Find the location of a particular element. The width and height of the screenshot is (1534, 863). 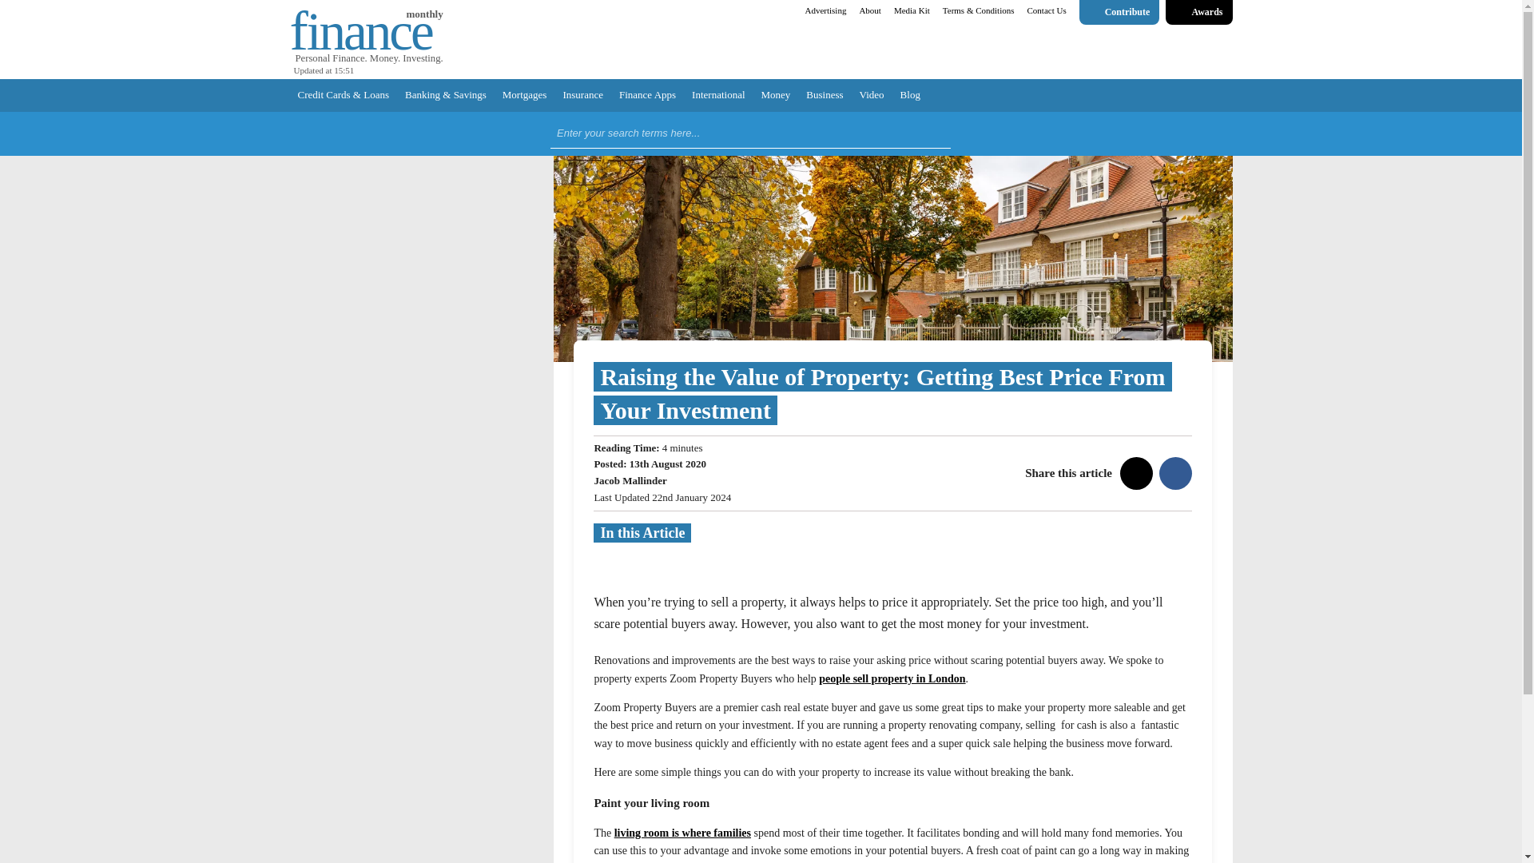

Blog is located at coordinates (910, 96).